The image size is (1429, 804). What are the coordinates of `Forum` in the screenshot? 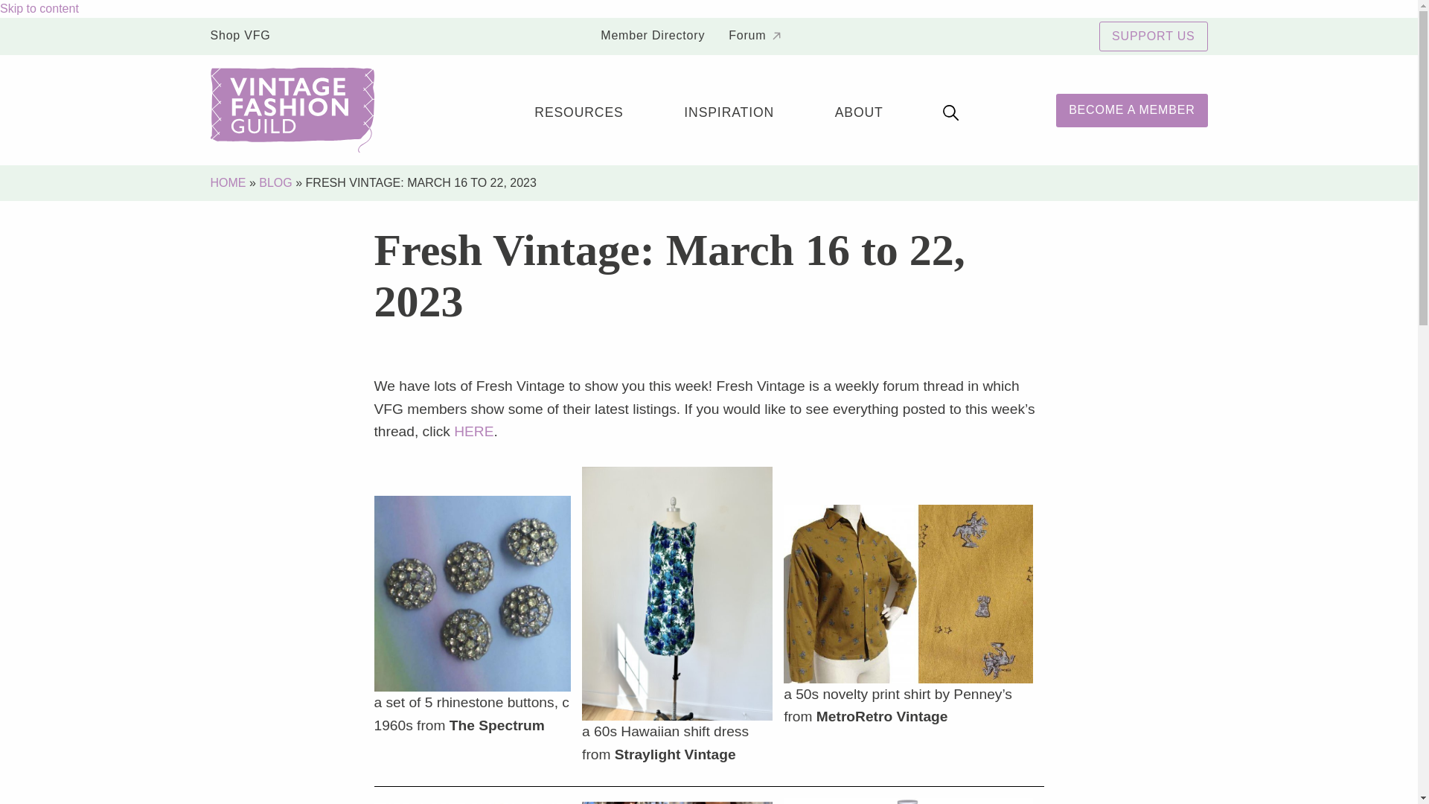 It's located at (755, 36).